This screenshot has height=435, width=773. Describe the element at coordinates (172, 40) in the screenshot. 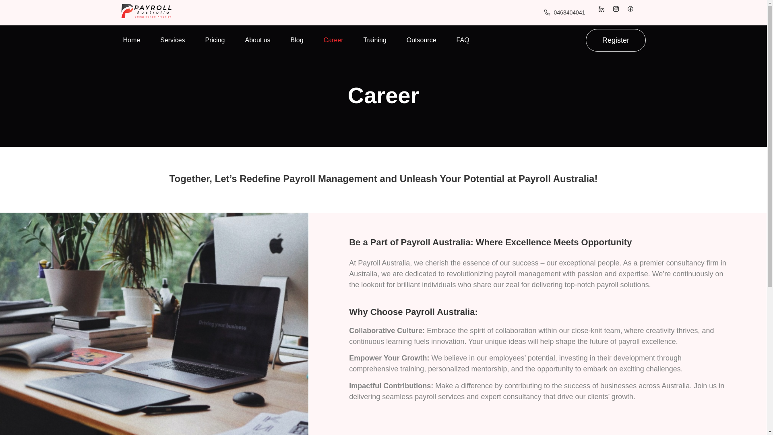

I see `Services` at that location.